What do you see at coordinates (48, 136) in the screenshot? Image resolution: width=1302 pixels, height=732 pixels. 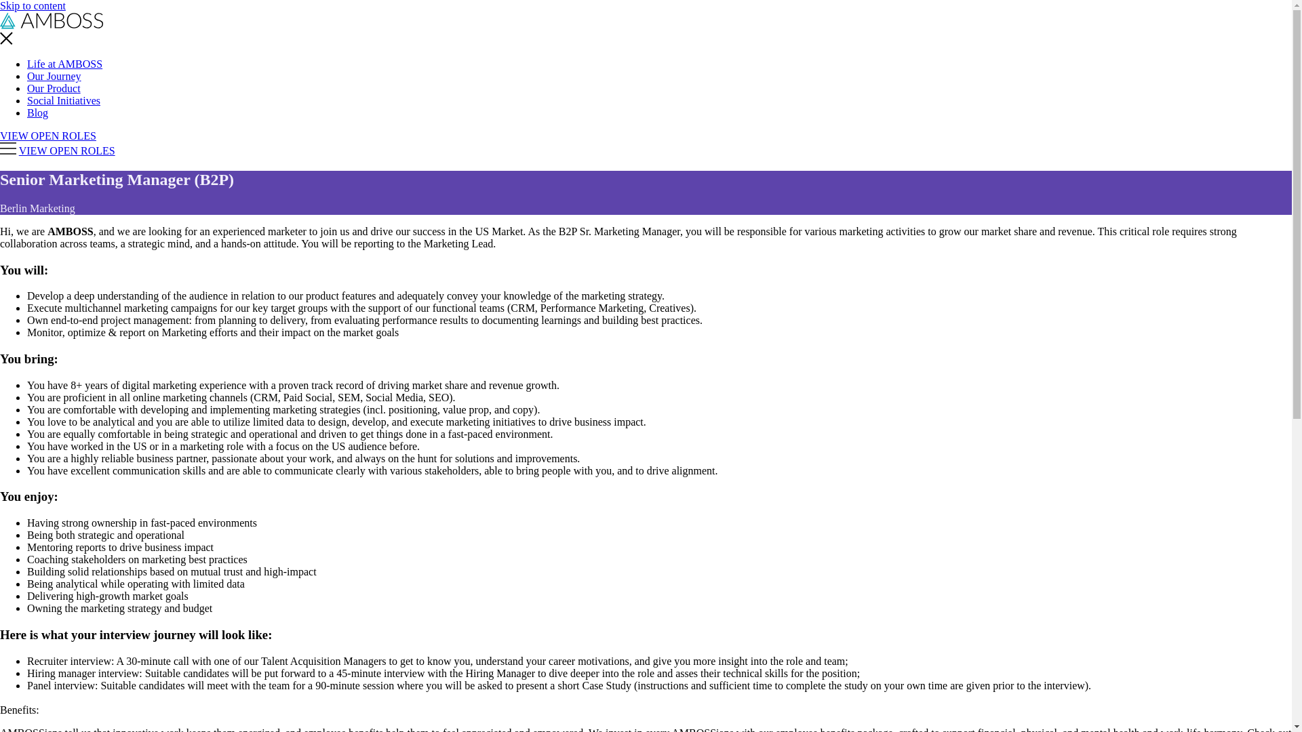 I see `VIEW OPEN ROLES` at bounding box center [48, 136].